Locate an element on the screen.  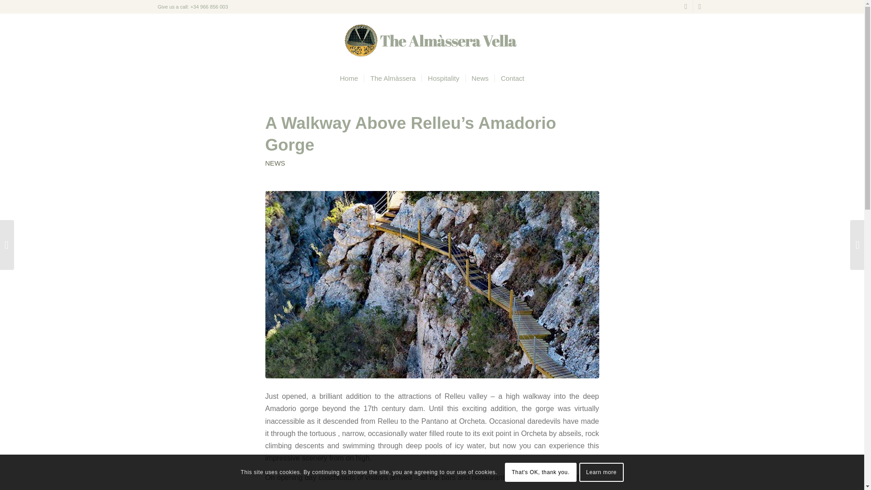
Facebook is located at coordinates (700, 7).